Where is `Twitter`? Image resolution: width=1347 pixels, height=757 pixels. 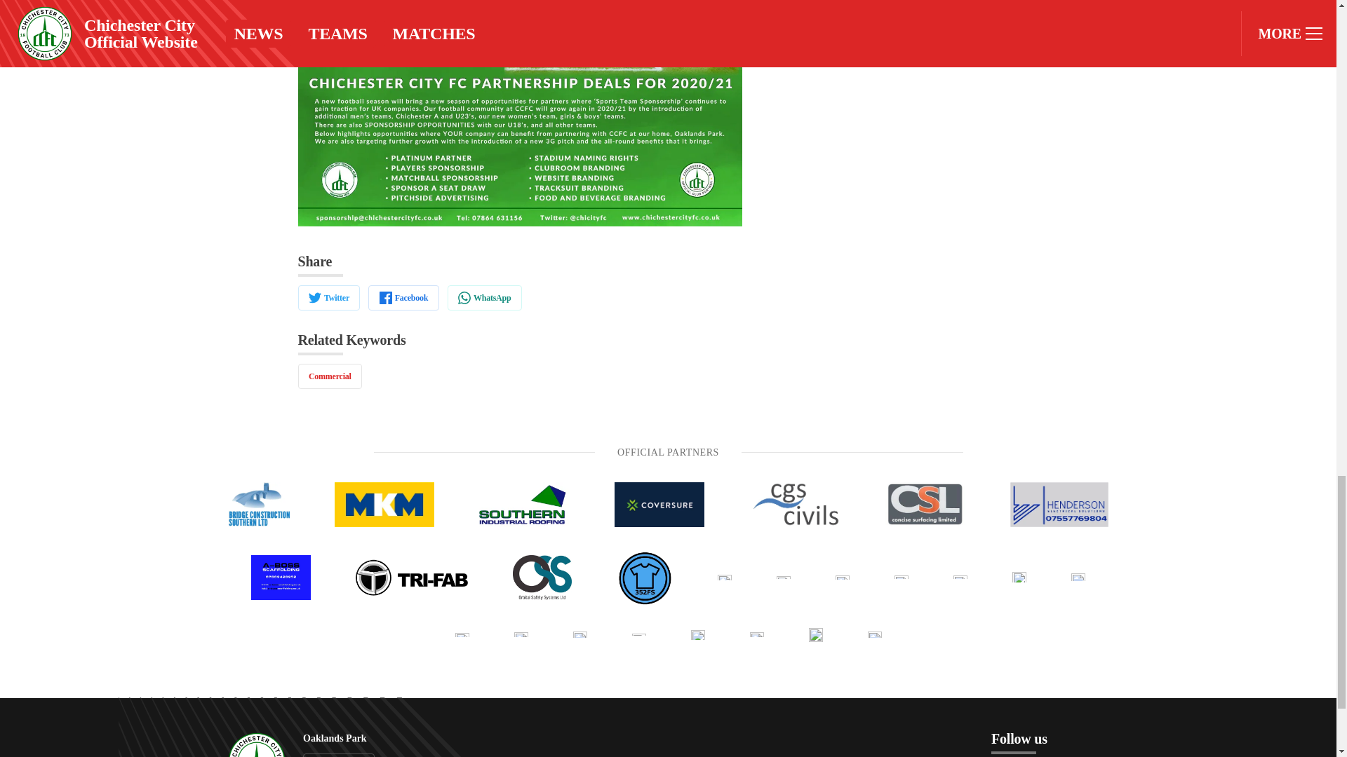 Twitter is located at coordinates (328, 297).